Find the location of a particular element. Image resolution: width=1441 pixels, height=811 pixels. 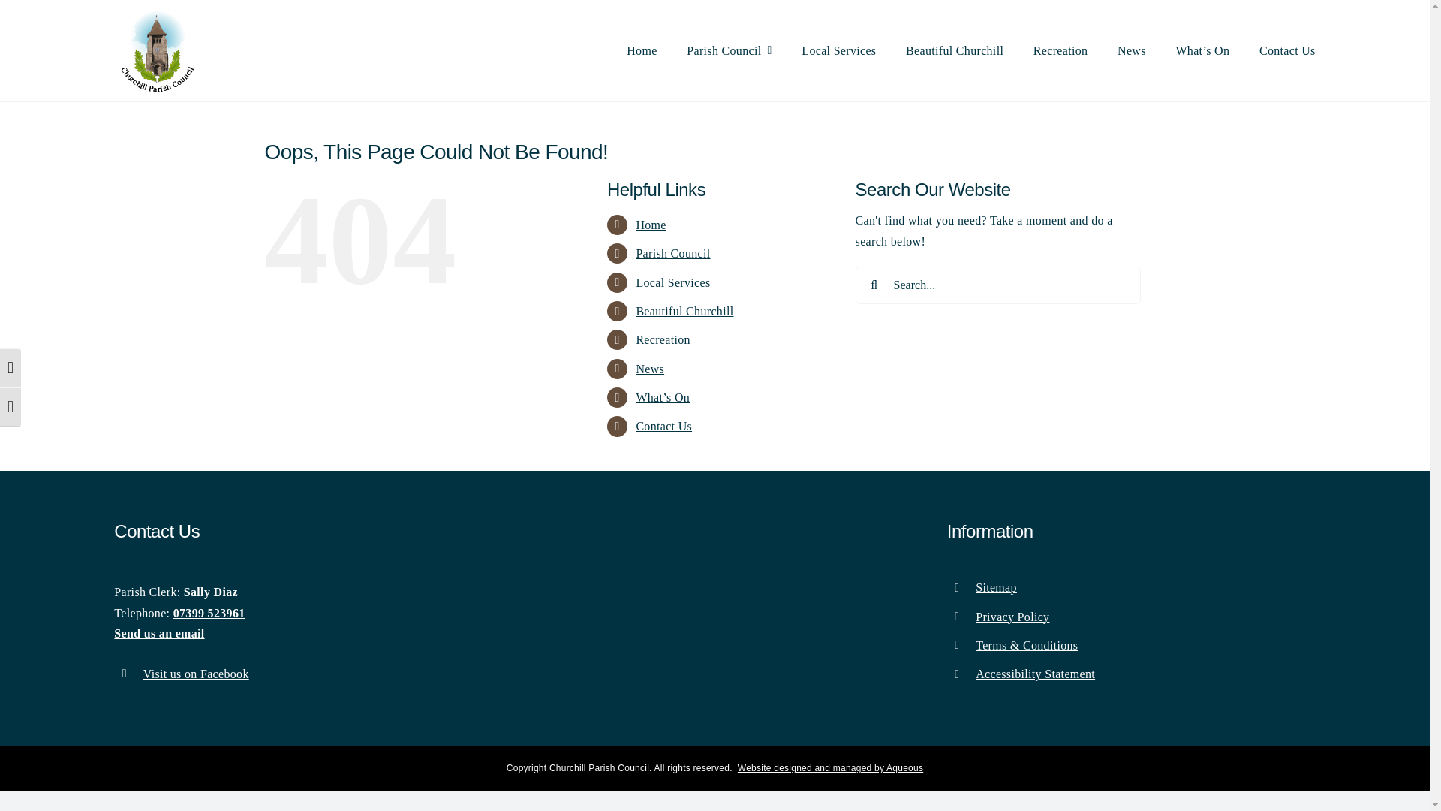

Contact Us is located at coordinates (1287, 51).